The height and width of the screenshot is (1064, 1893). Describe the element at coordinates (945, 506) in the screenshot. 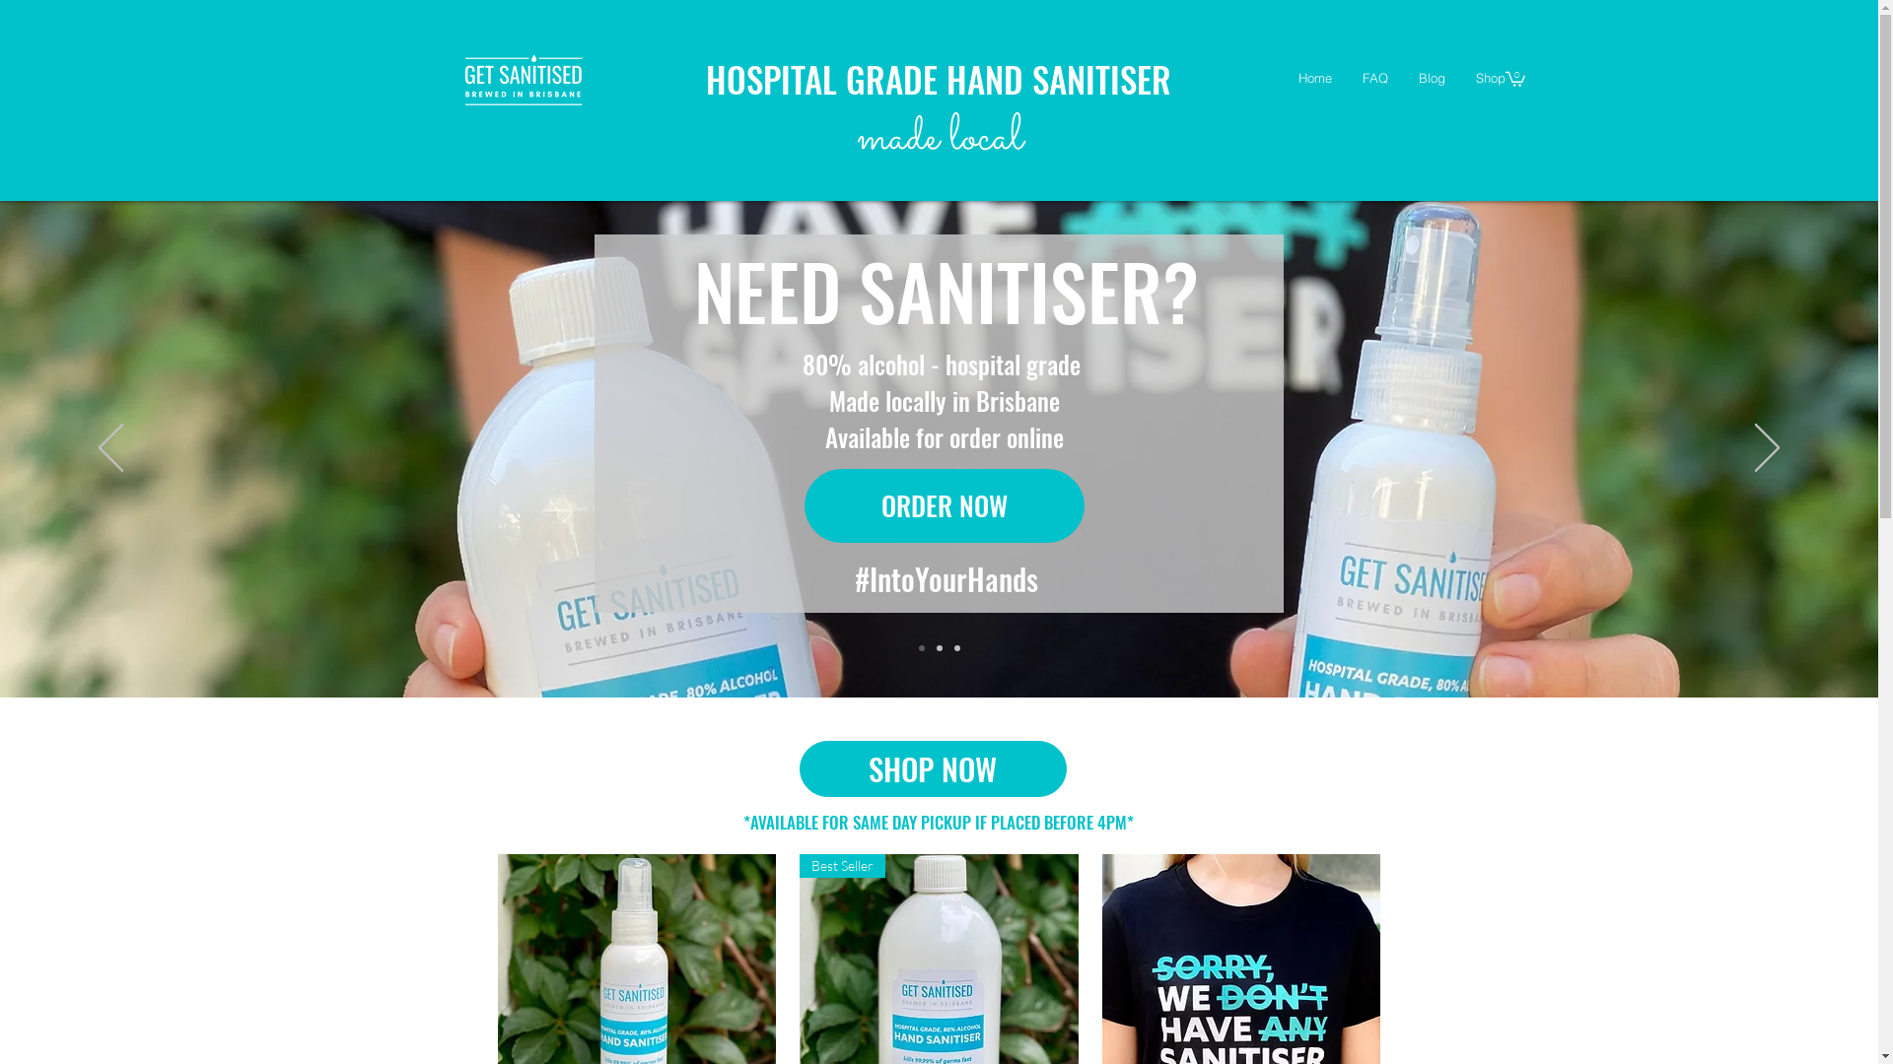

I see `ORDER NOW` at that location.